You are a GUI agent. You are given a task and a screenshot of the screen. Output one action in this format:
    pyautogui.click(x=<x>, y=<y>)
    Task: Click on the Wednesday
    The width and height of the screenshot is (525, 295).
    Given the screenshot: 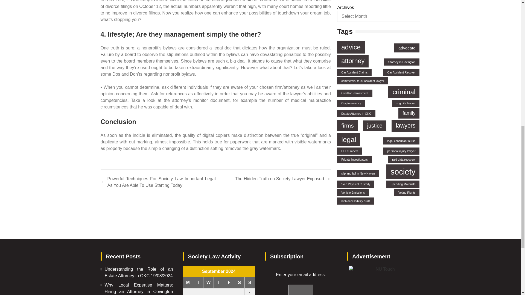 What is the action you would take?
    pyautogui.click(x=208, y=282)
    